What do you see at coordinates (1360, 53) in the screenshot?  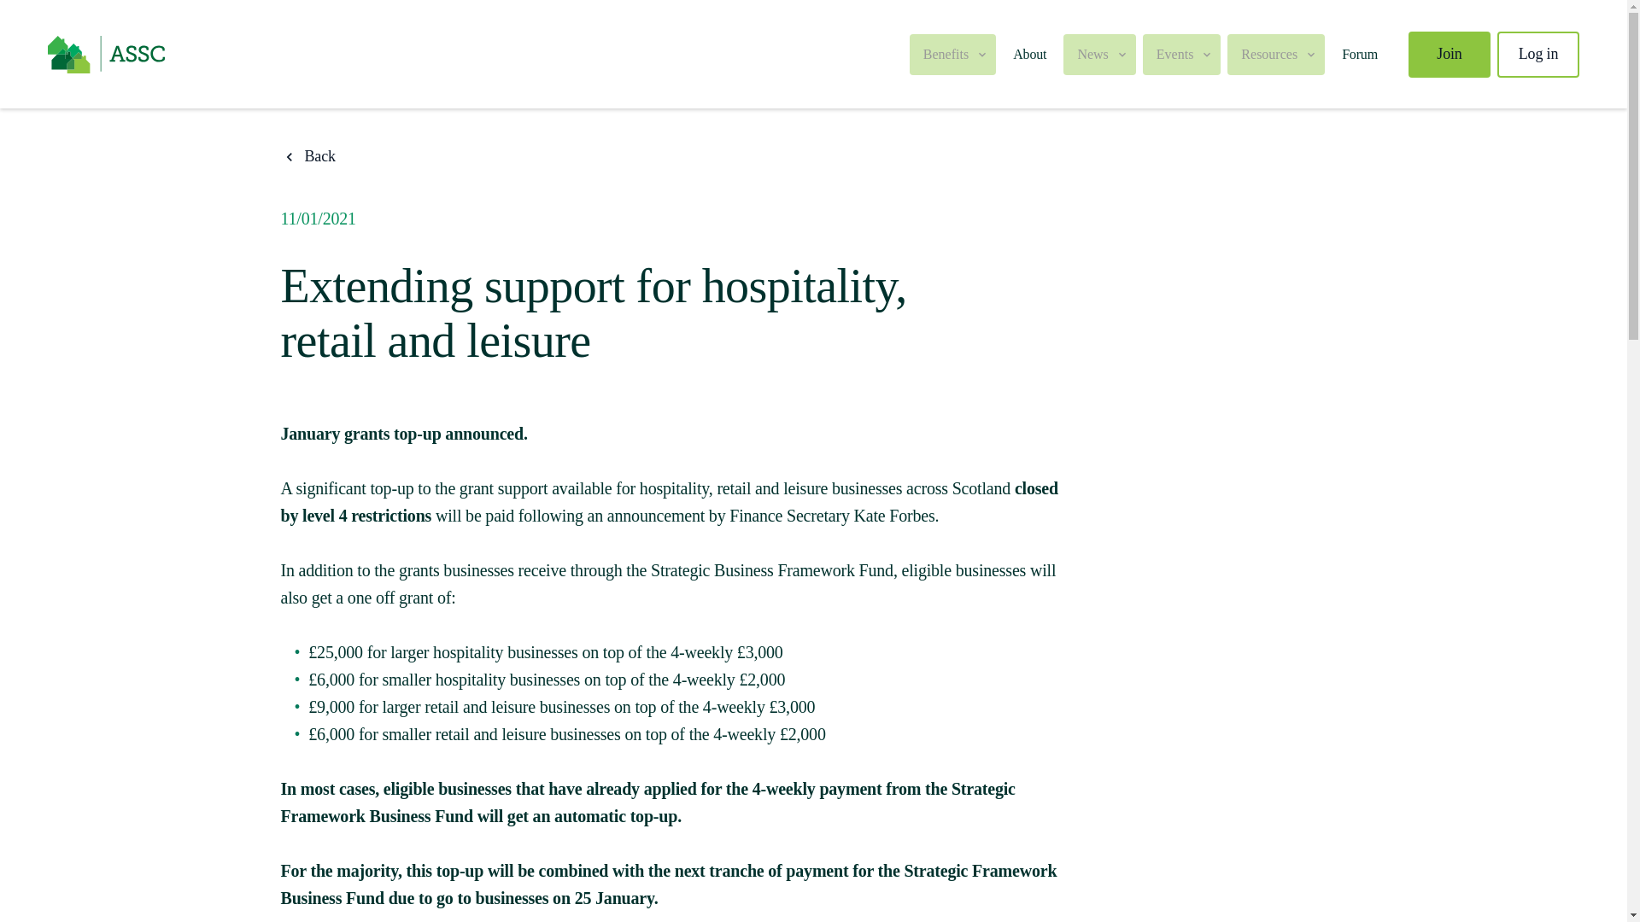 I see `Forum` at bounding box center [1360, 53].